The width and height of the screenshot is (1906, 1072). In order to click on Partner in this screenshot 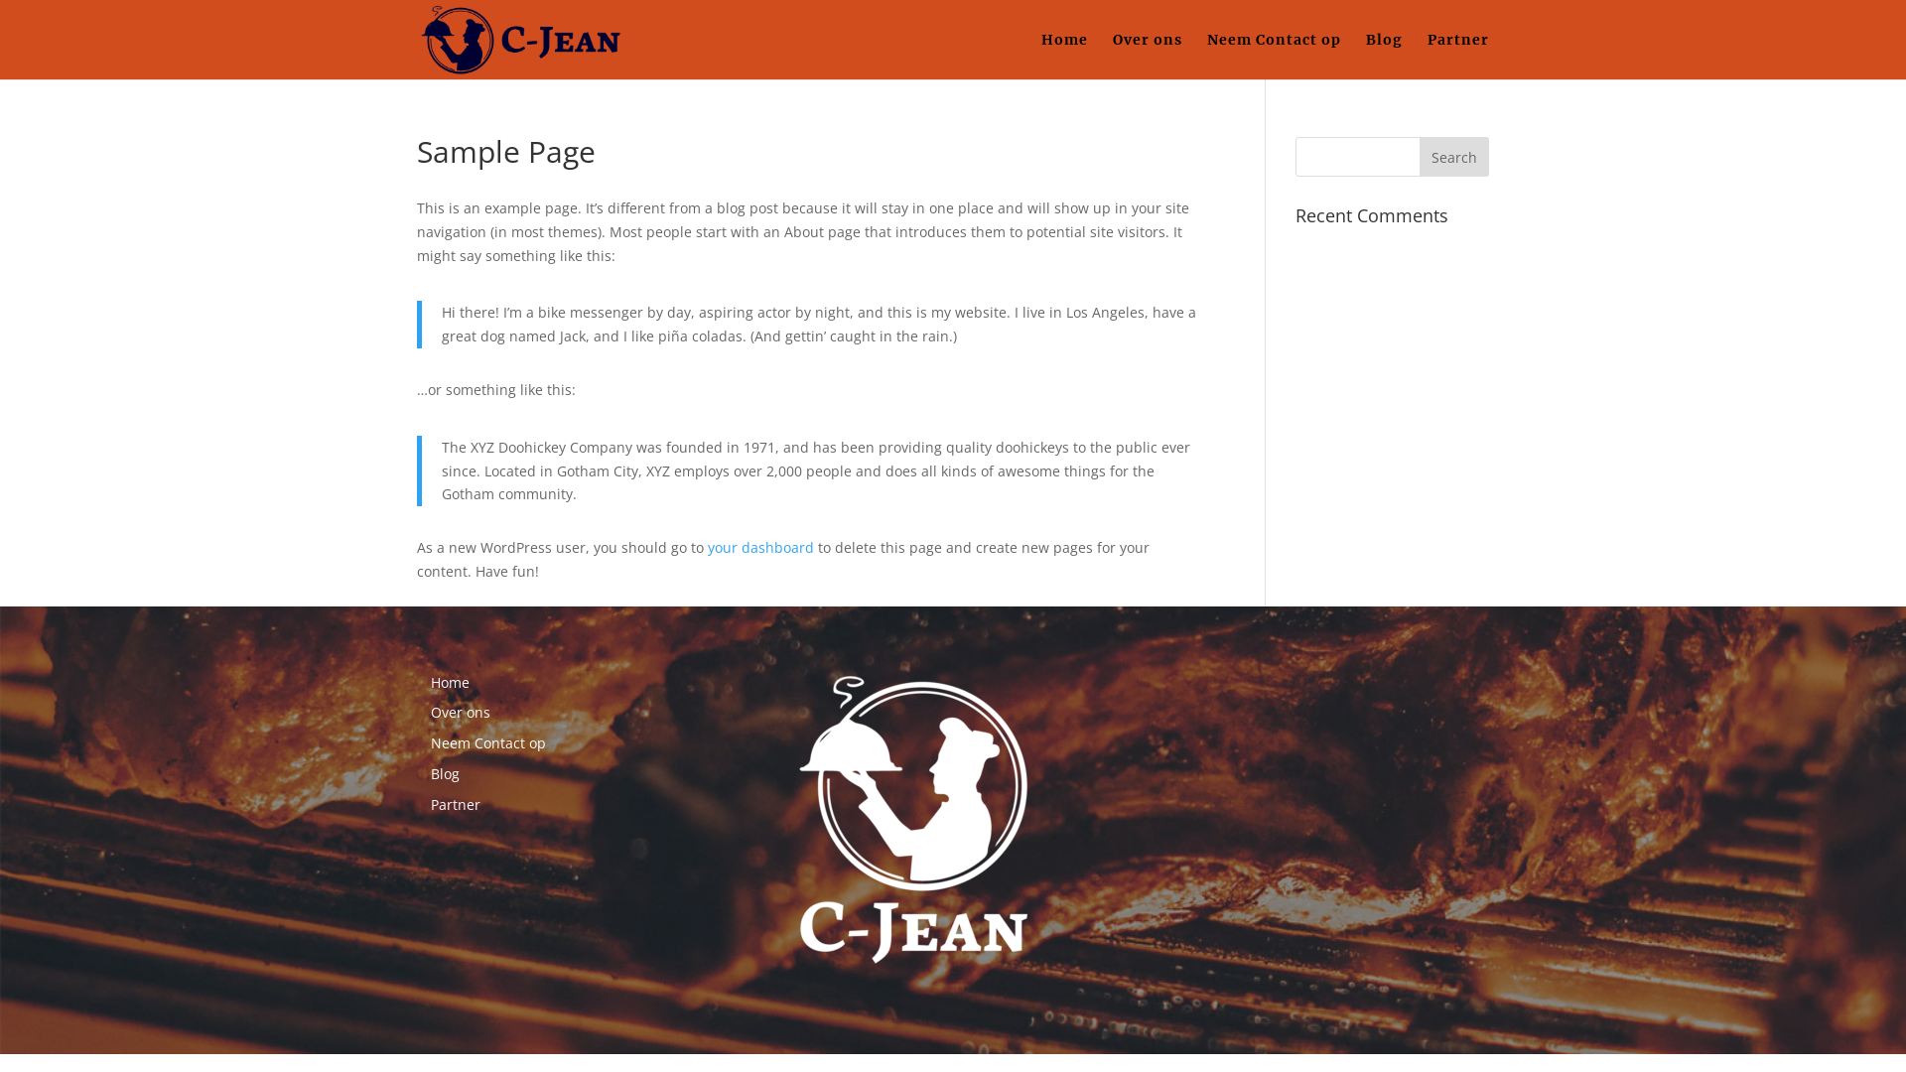, I will do `click(456, 804)`.